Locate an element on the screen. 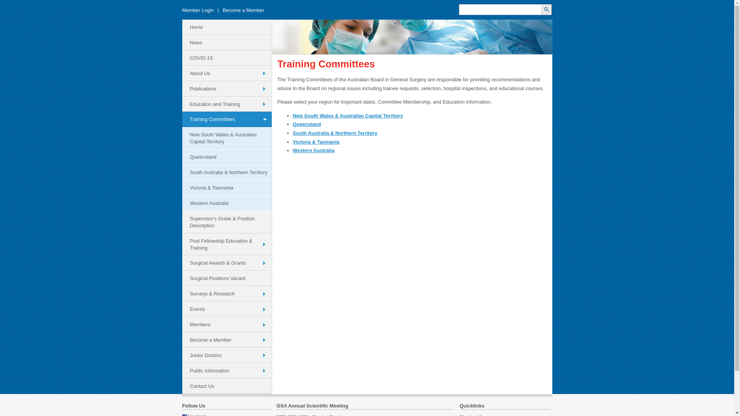 This screenshot has width=740, height=416. South Australia & Northern Territory is located at coordinates (335, 133).